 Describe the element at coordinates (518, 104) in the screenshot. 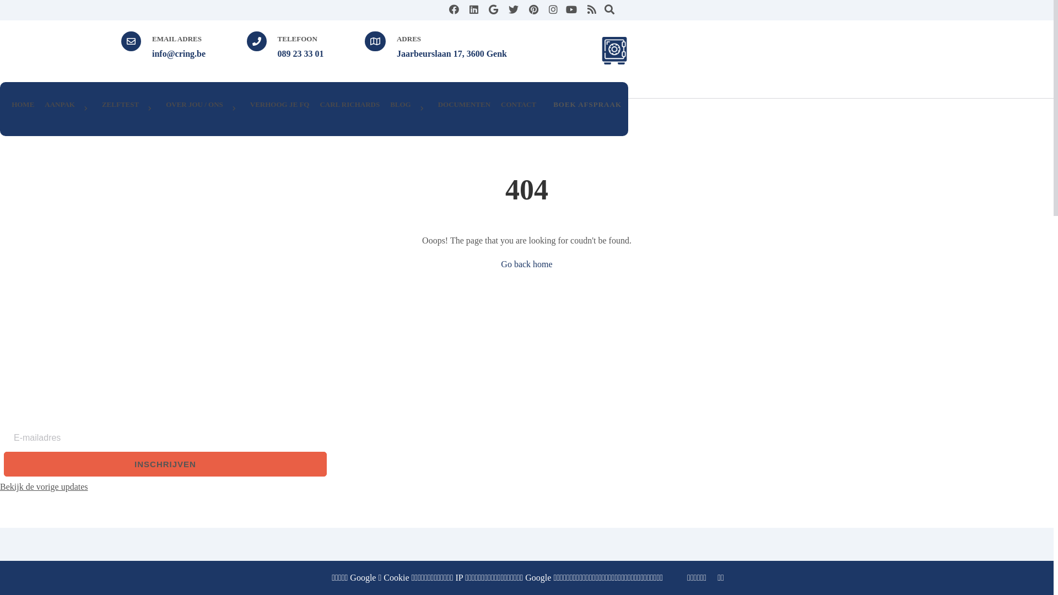

I see `CONTACT` at that location.